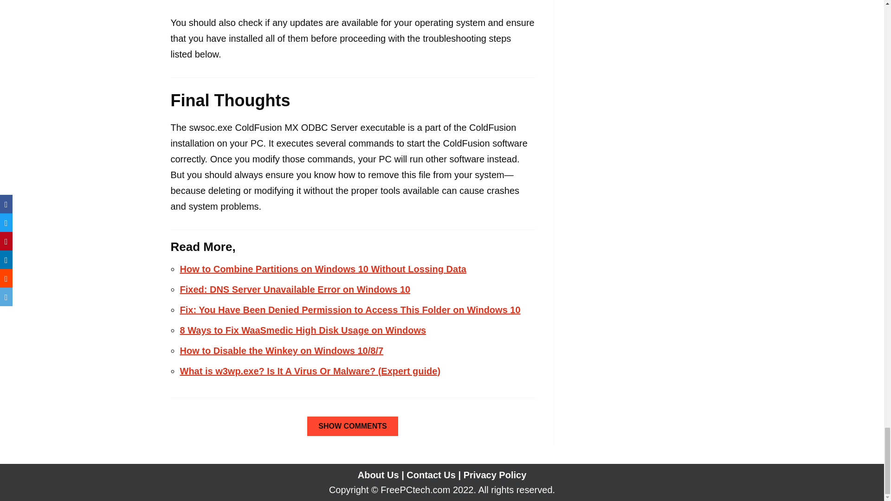 The height and width of the screenshot is (501, 891). What do you see at coordinates (295, 289) in the screenshot?
I see `Fixed: DNS Server Unavailable Error on Windows 10` at bounding box center [295, 289].